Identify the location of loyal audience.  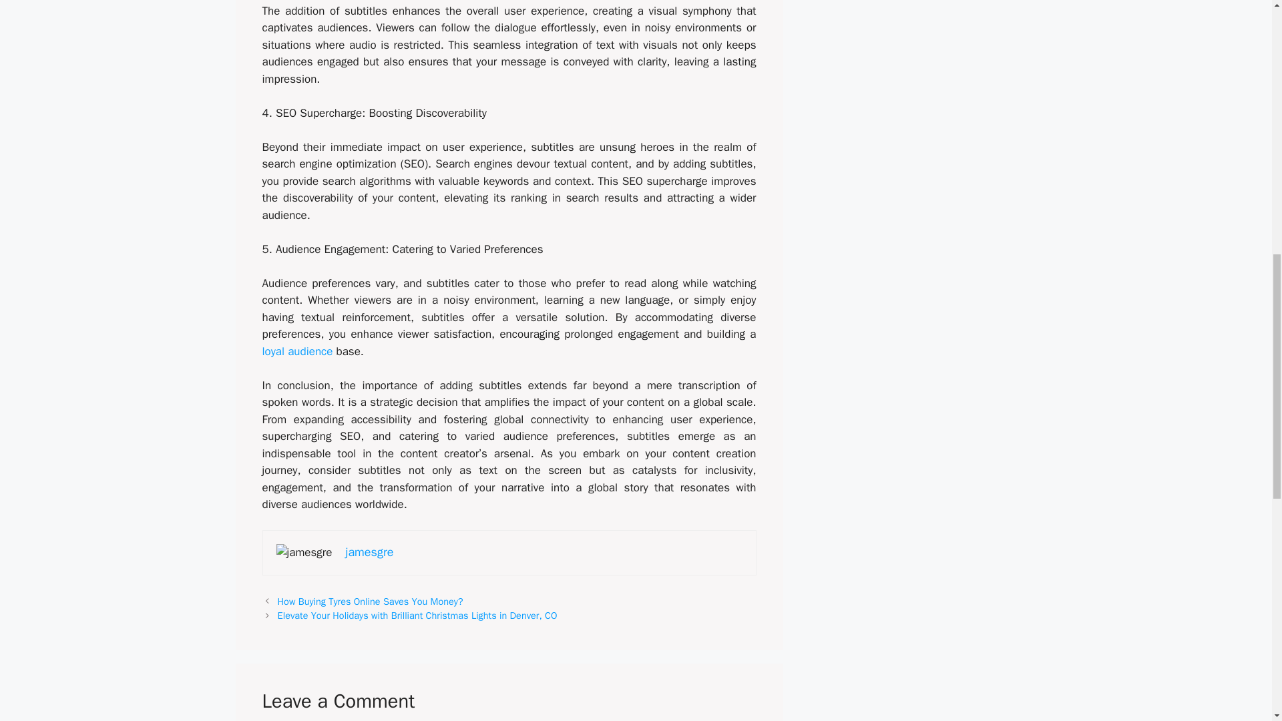
(296, 351).